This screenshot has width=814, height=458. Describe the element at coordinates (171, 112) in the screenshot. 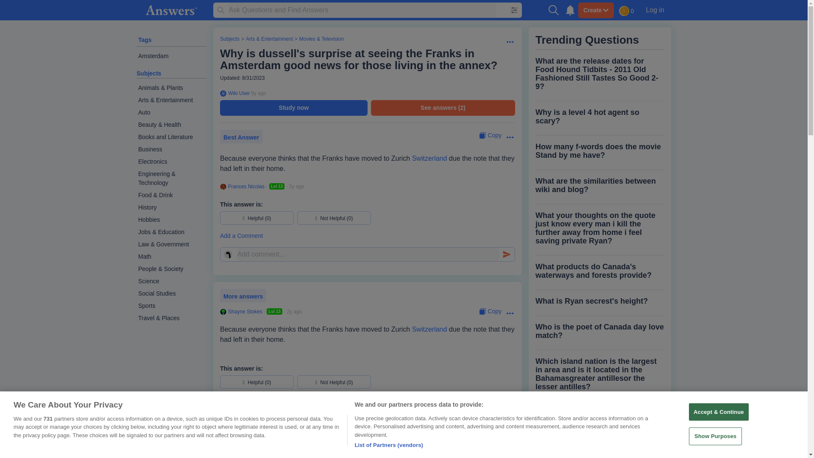

I see `Auto` at that location.